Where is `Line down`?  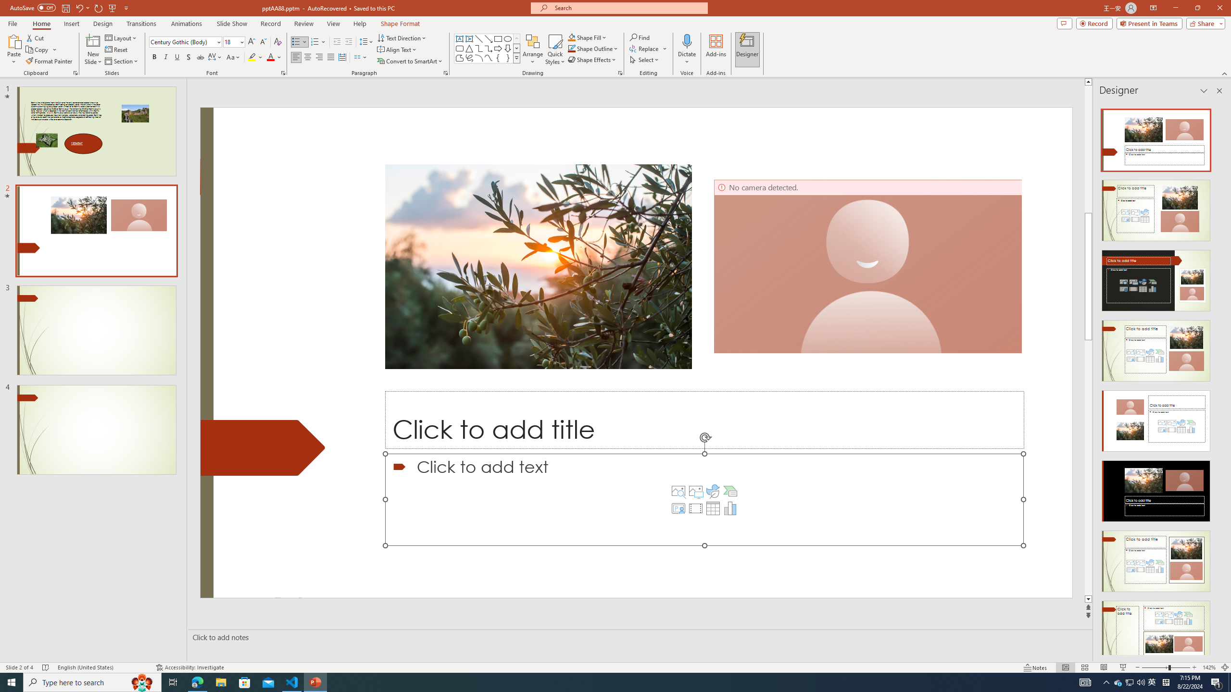
Line down is located at coordinates (1227, 599).